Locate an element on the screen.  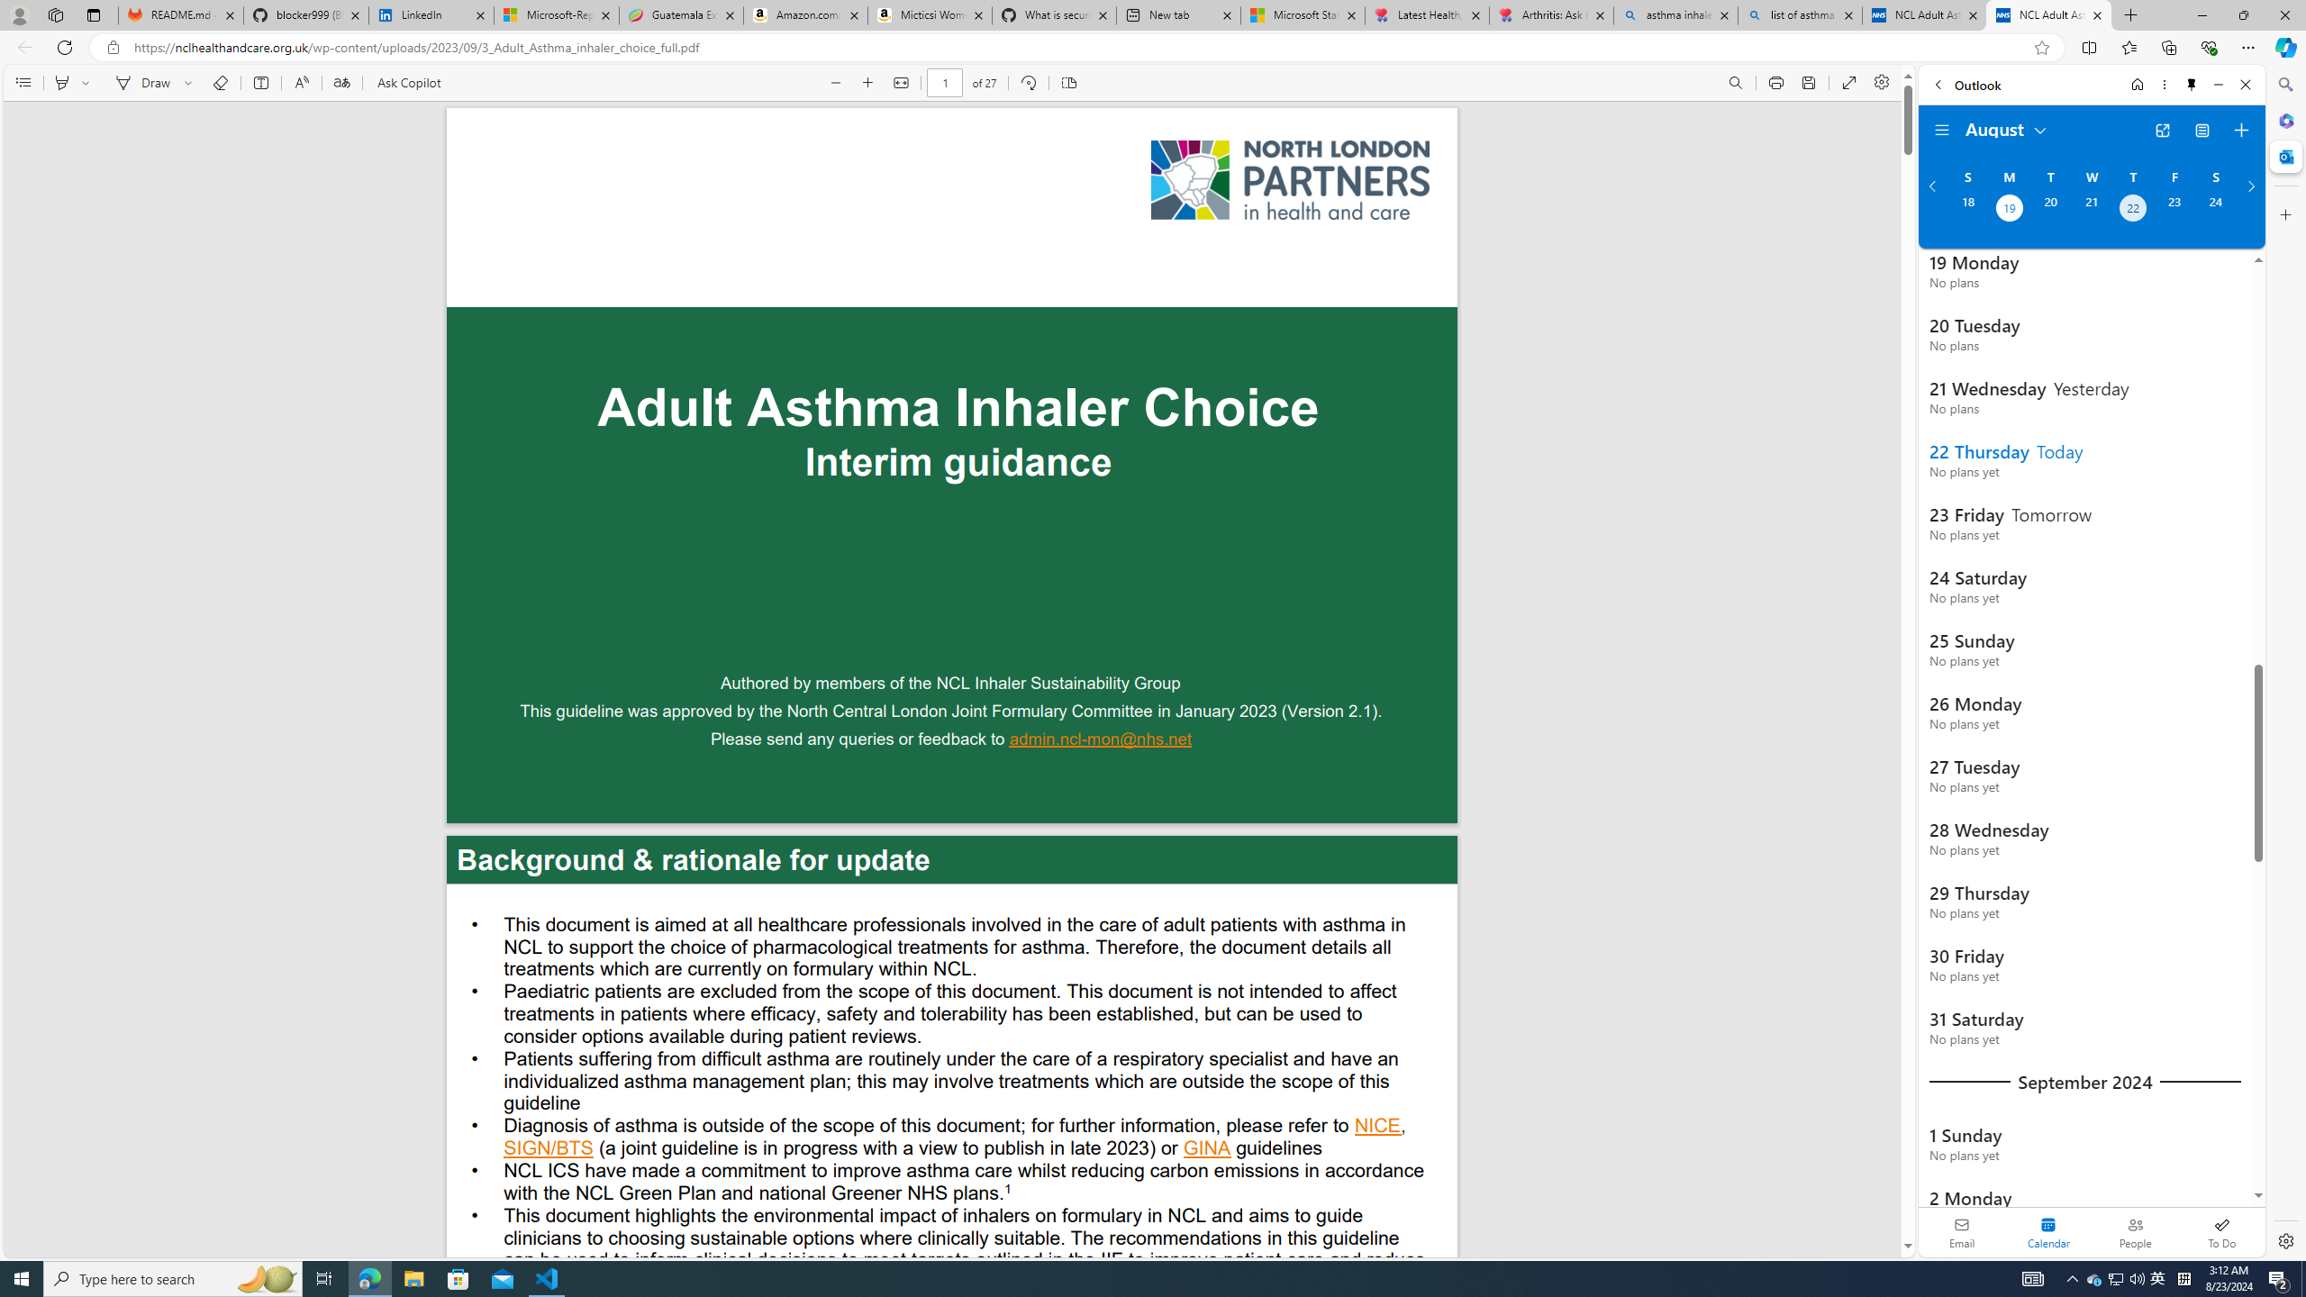
Settings and more is located at coordinates (1881, 83).